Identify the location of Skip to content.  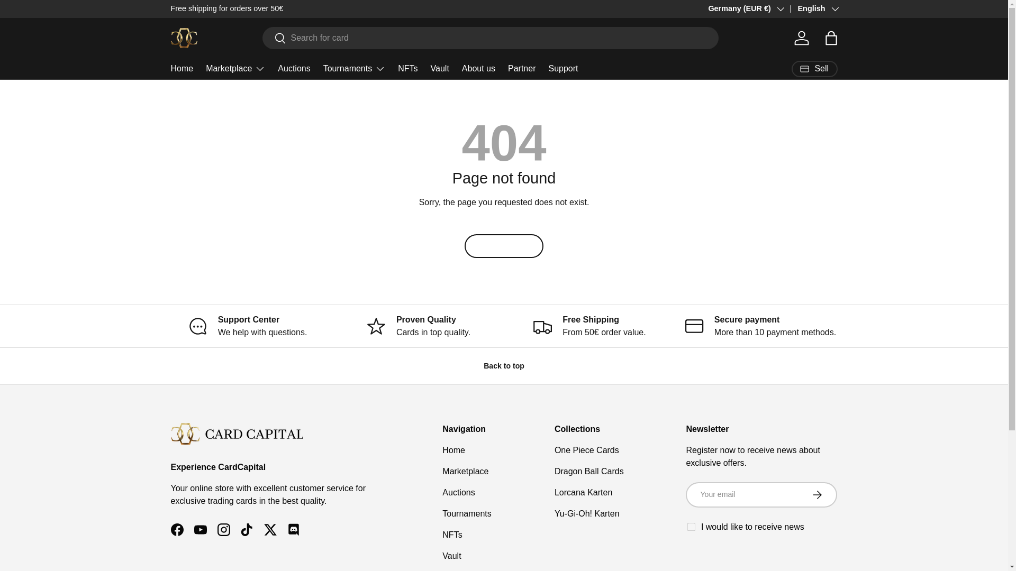
(48, 15).